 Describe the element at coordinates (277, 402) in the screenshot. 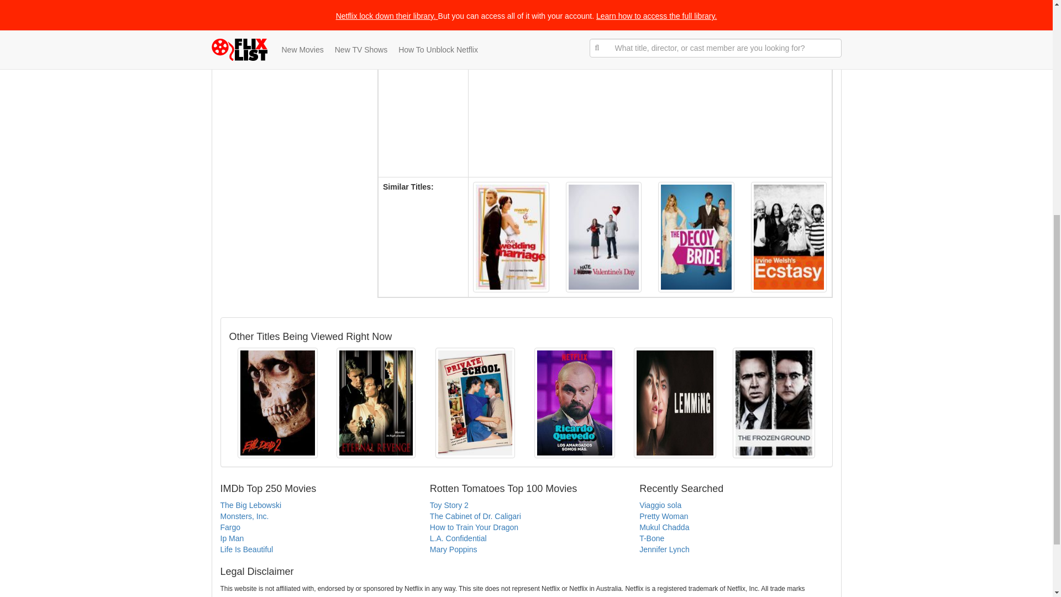

I see `Evil Dead 2: Dead by Dawn` at that location.